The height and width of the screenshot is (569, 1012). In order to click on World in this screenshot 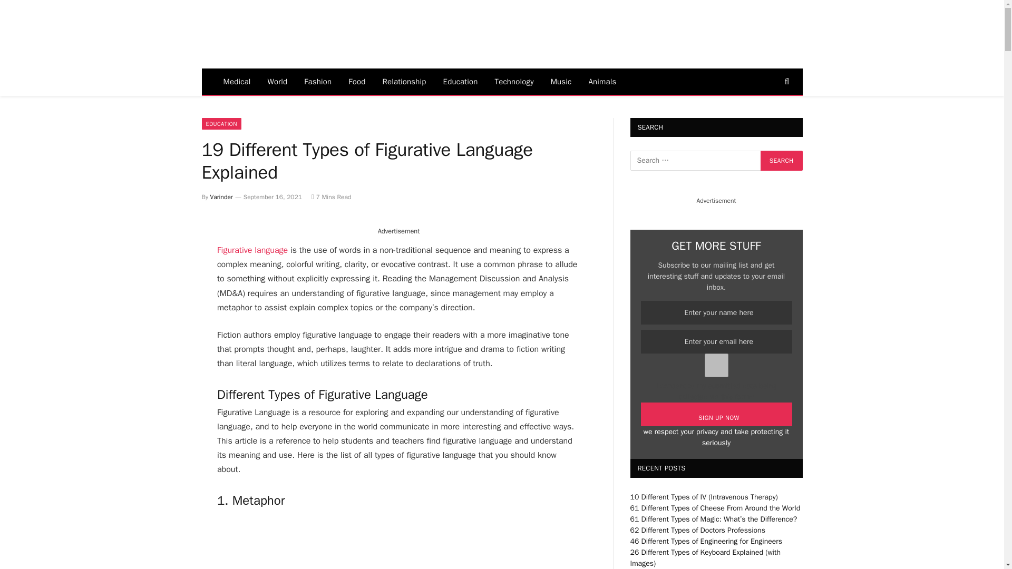, I will do `click(277, 81)`.